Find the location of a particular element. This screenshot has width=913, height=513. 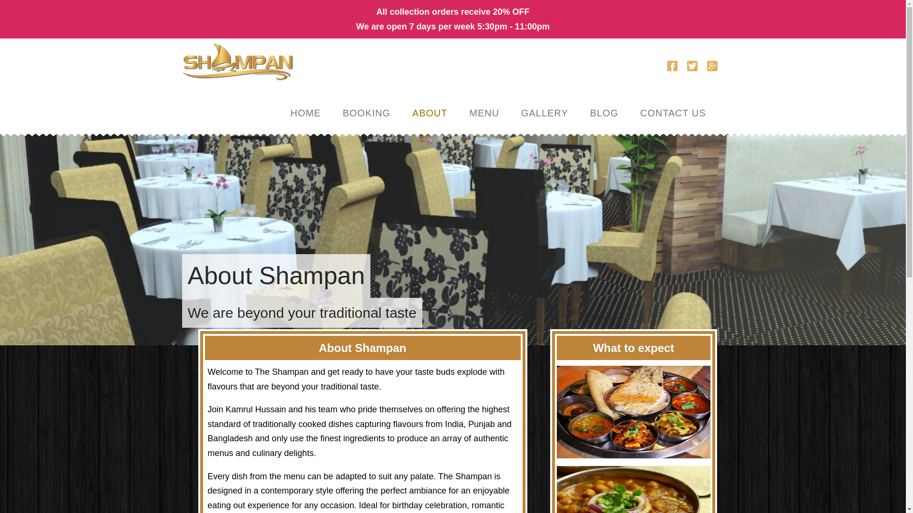

GALLERY is located at coordinates (544, 106).